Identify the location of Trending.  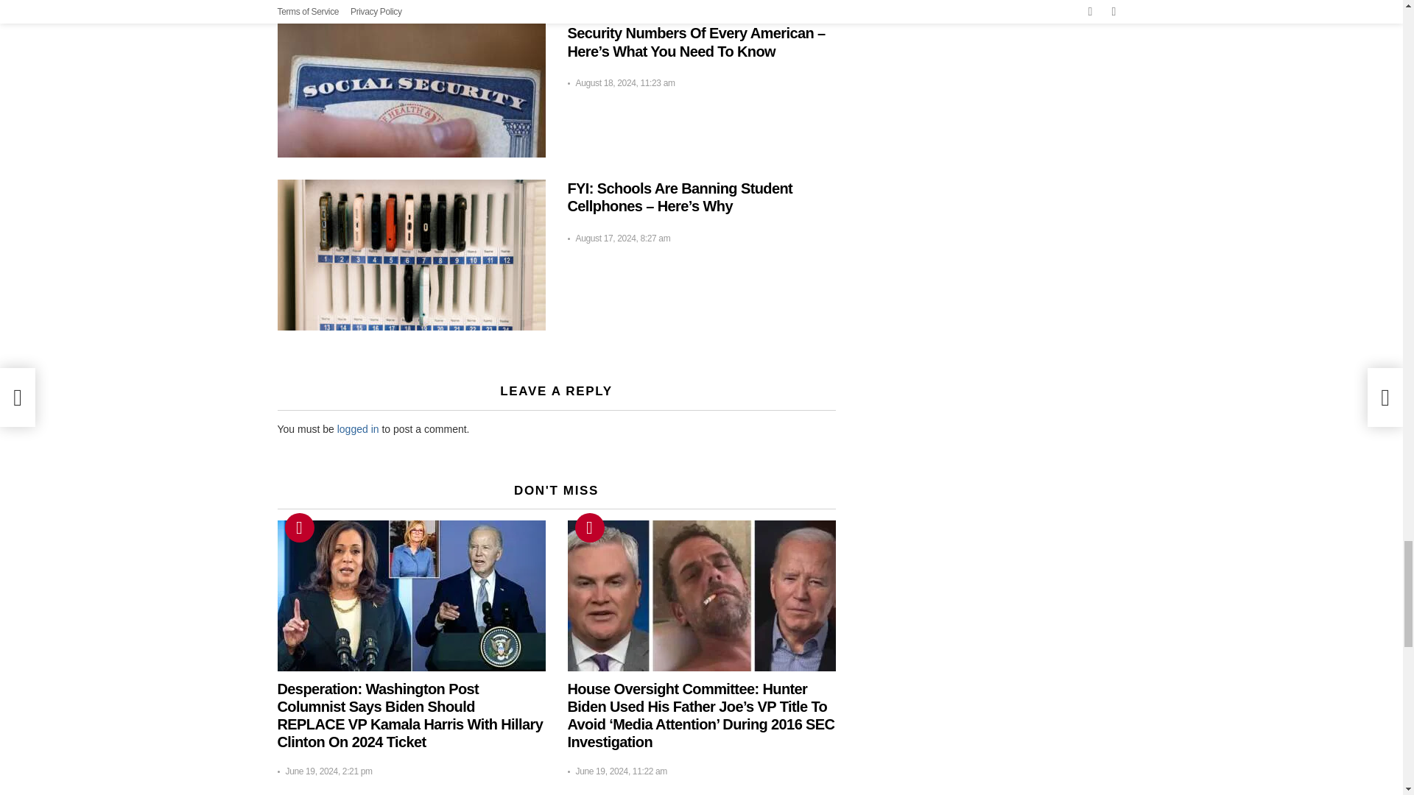
(588, 527).